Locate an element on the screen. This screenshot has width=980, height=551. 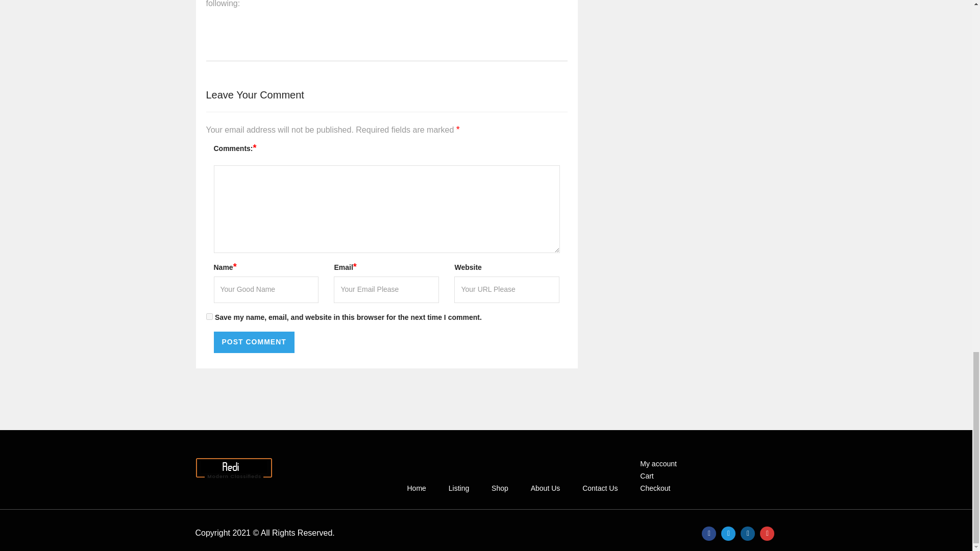
About Us is located at coordinates (546, 488).